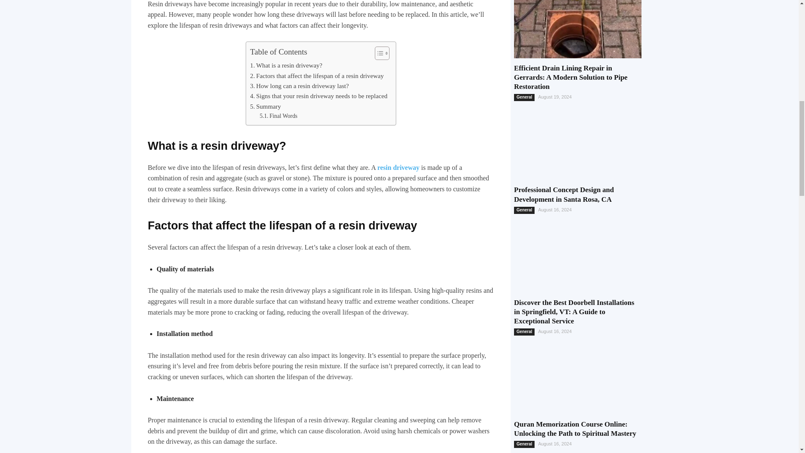 Image resolution: width=805 pixels, height=453 pixels. Describe the element at coordinates (299, 86) in the screenshot. I see `How long can a resin driveway last?` at that location.